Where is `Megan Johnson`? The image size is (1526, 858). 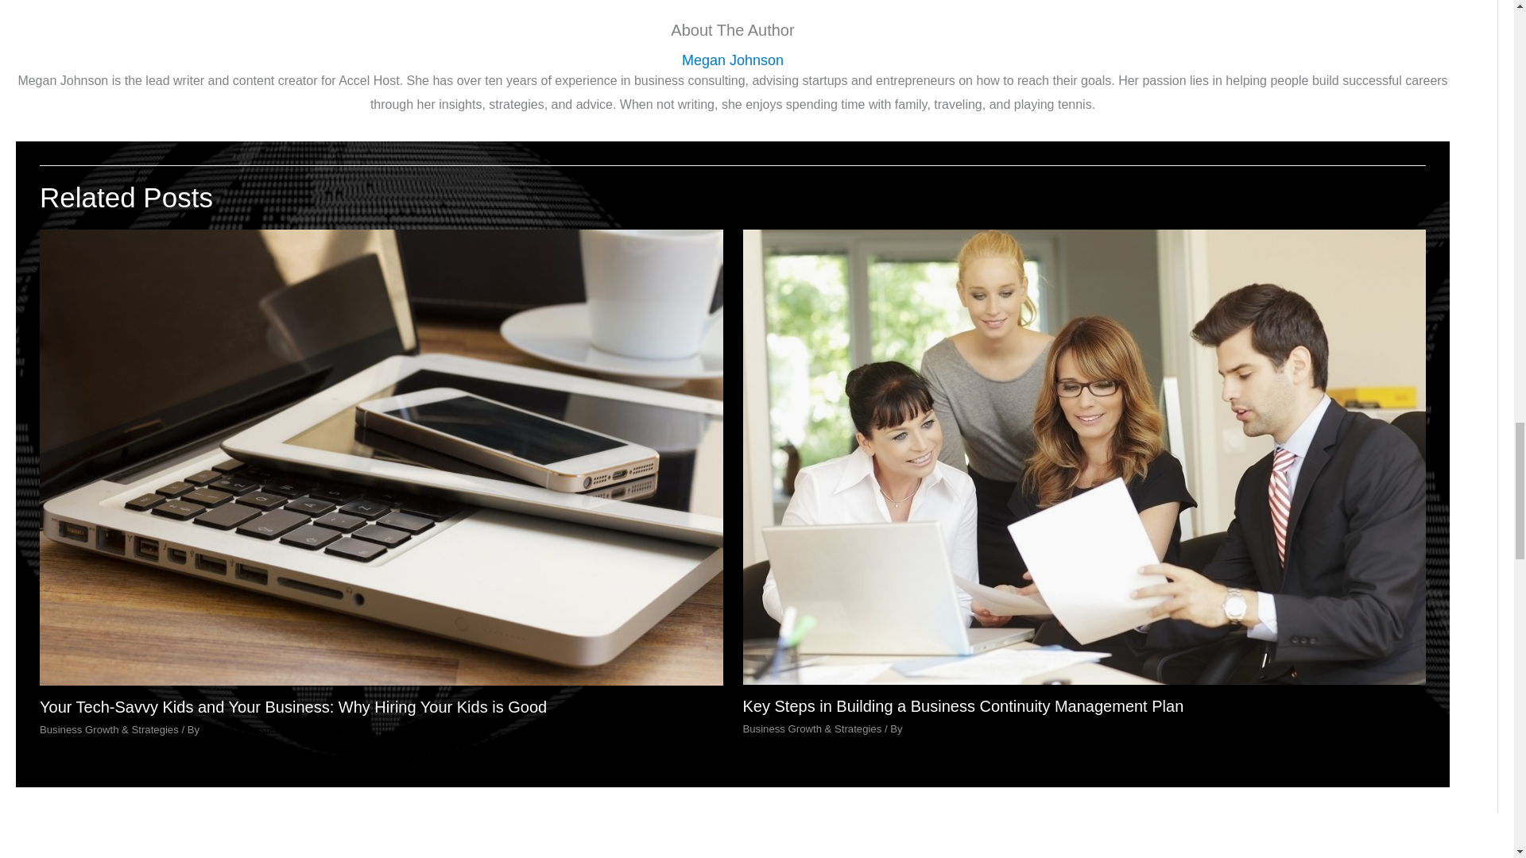
Megan Johnson is located at coordinates (733, 60).